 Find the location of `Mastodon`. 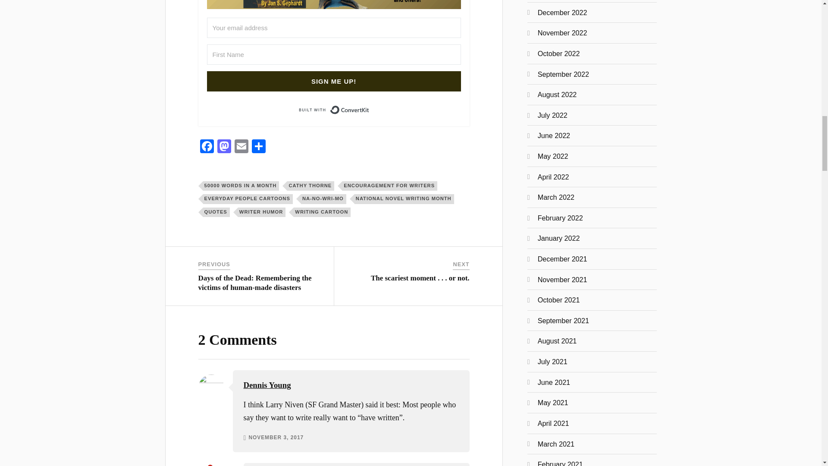

Mastodon is located at coordinates (224, 147).